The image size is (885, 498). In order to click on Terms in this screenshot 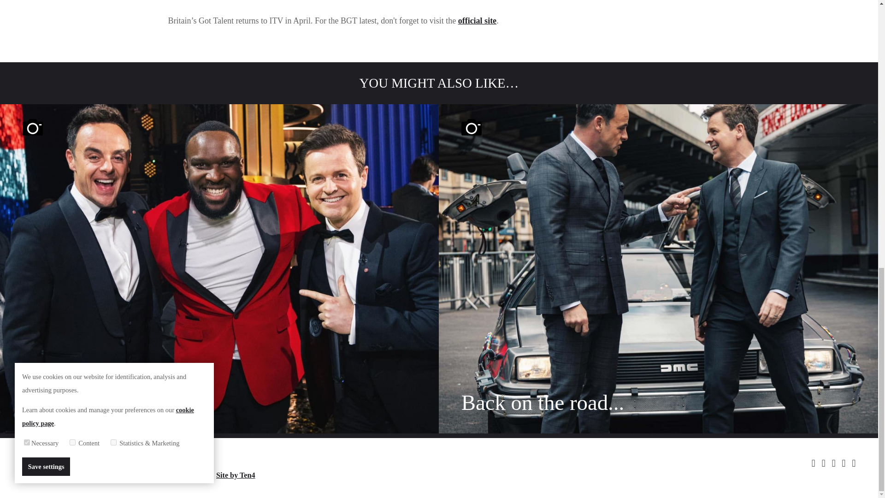, I will do `click(88, 475)`.